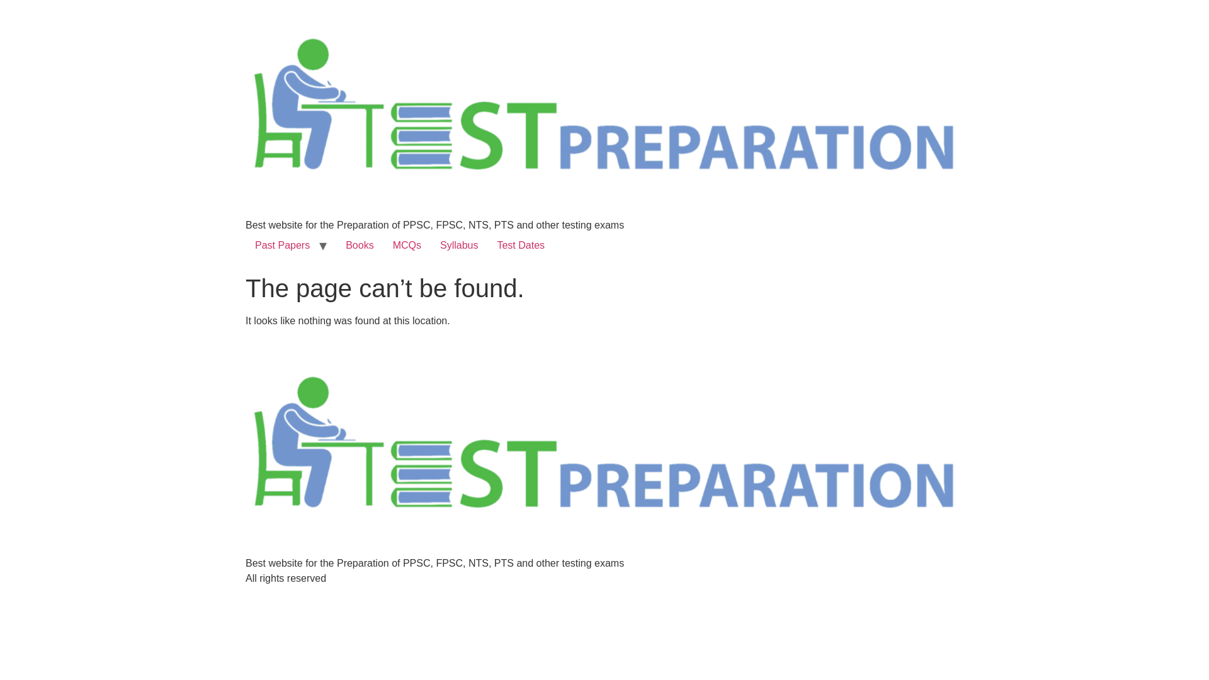 This screenshot has width=1209, height=680. I want to click on Past Papers, so click(282, 246).